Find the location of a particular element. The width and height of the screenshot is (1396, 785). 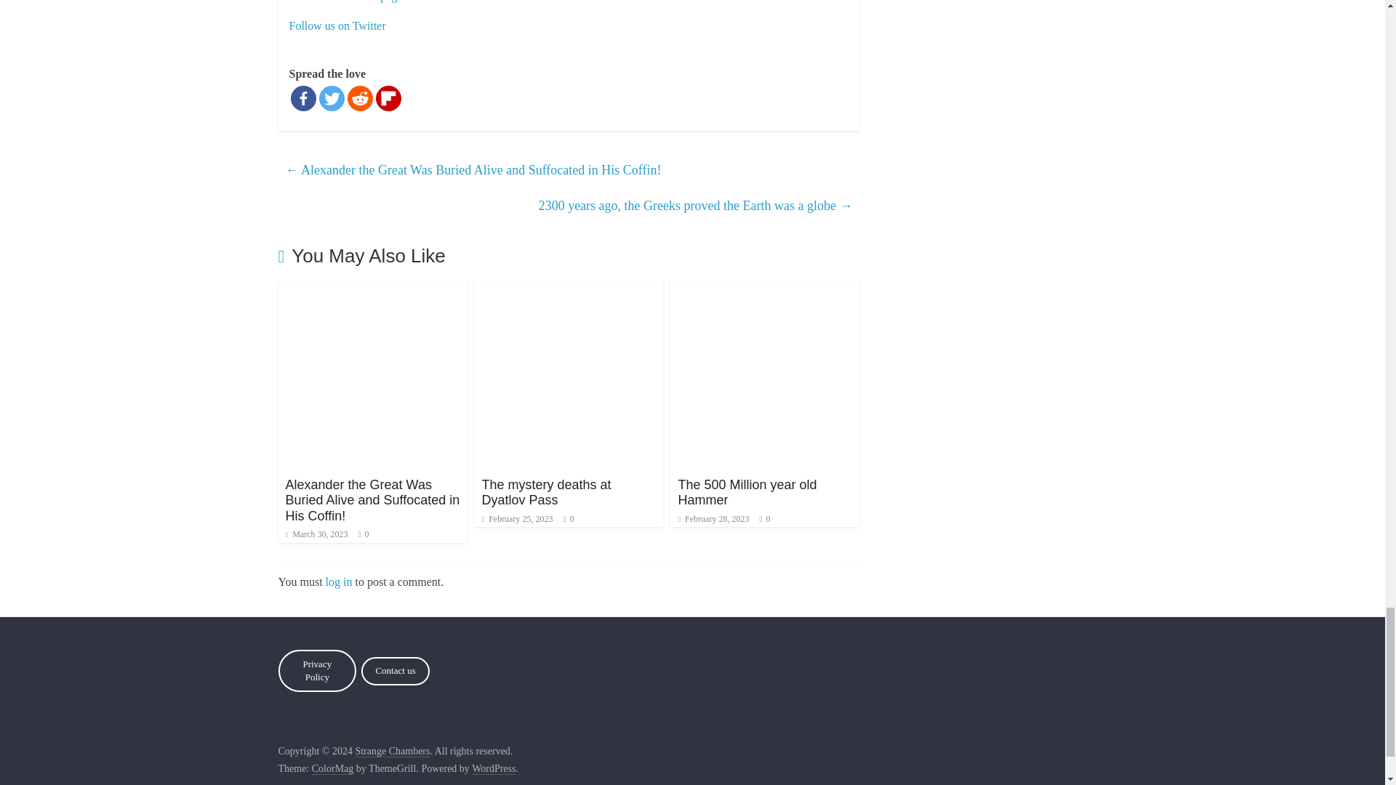

February 25, 2023 is located at coordinates (517, 519).